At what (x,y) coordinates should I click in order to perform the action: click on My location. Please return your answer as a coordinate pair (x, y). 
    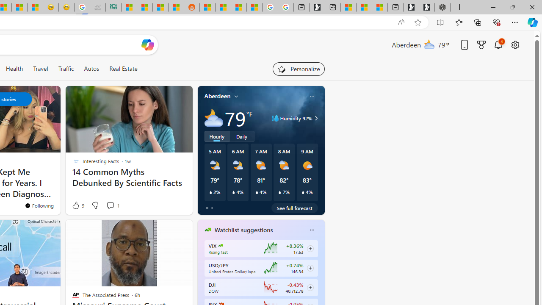
    Looking at the image, I should click on (236, 96).